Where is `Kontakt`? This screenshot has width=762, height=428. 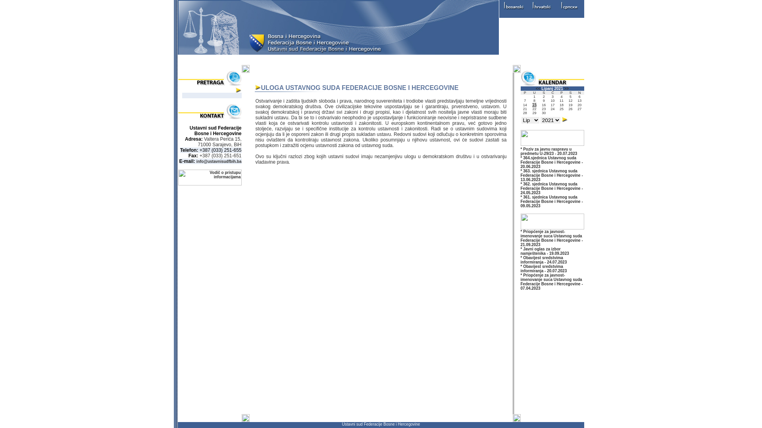
Kontakt is located at coordinates (475, 60).